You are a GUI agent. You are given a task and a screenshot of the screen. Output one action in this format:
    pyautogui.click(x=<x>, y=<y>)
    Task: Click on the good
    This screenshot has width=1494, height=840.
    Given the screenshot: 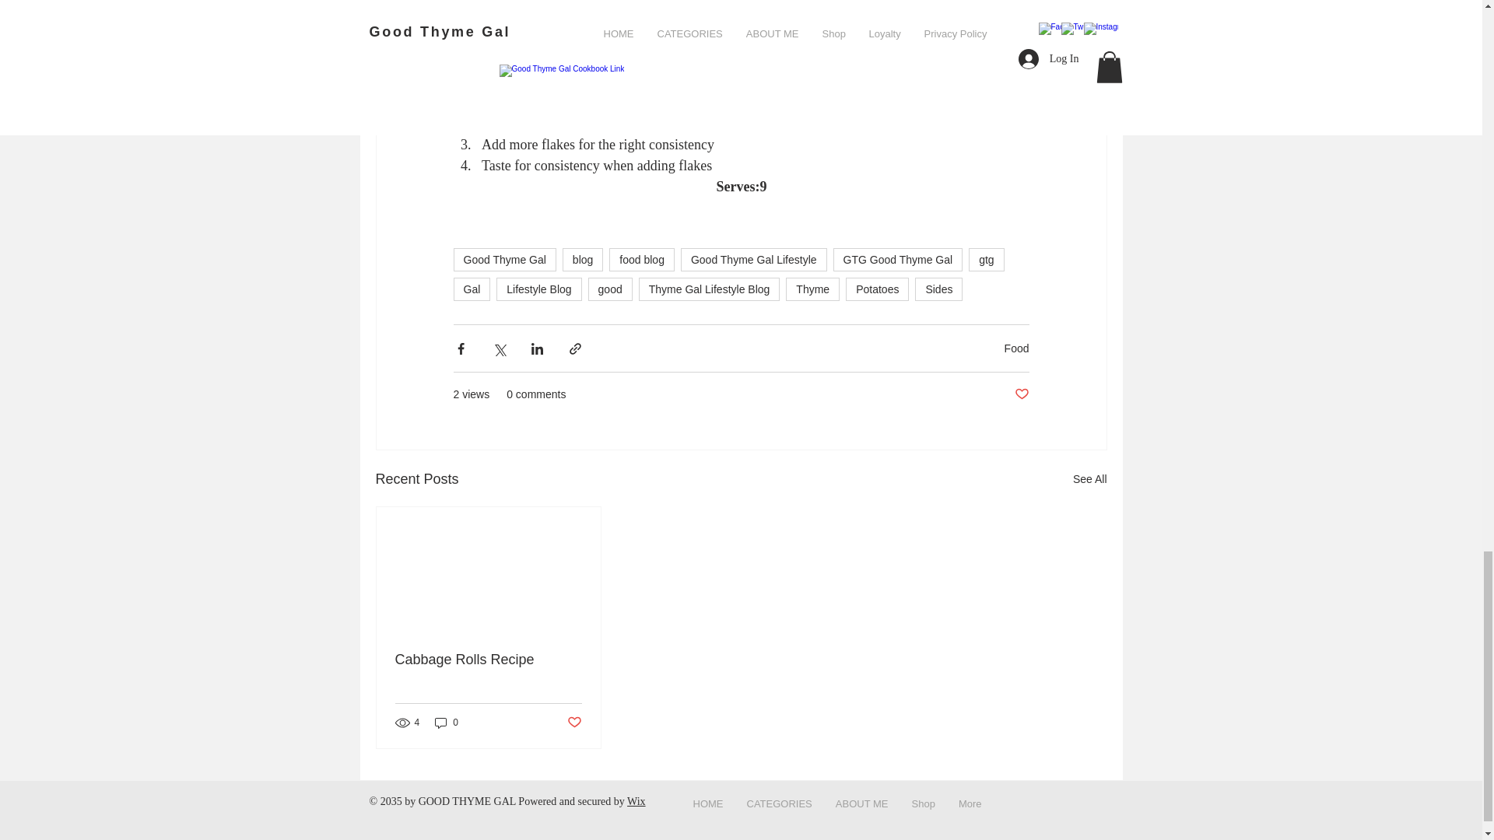 What is the action you would take?
    pyautogui.click(x=610, y=289)
    